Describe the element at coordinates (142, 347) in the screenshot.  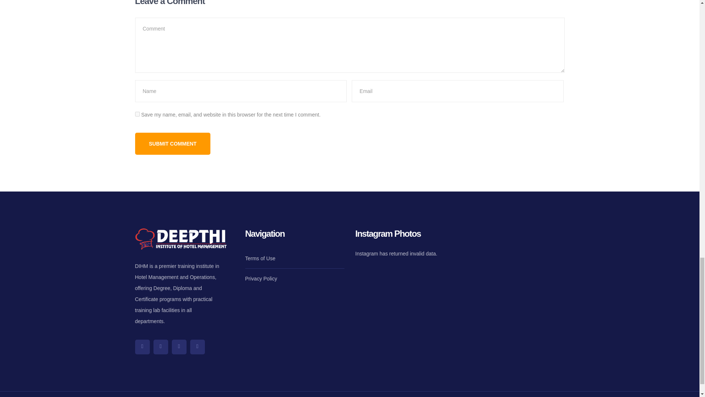
I see `twitter` at that location.